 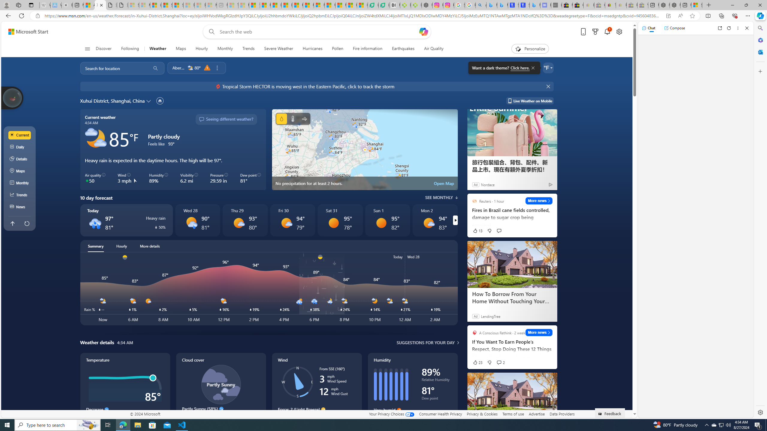 What do you see at coordinates (150, 246) in the screenshot?
I see `More details` at bounding box center [150, 246].